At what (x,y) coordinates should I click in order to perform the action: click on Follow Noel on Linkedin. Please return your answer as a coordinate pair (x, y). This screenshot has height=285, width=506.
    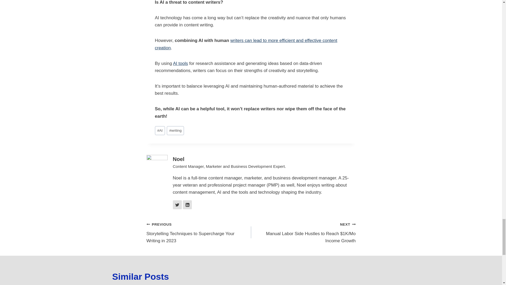
    Looking at the image, I should click on (187, 205).